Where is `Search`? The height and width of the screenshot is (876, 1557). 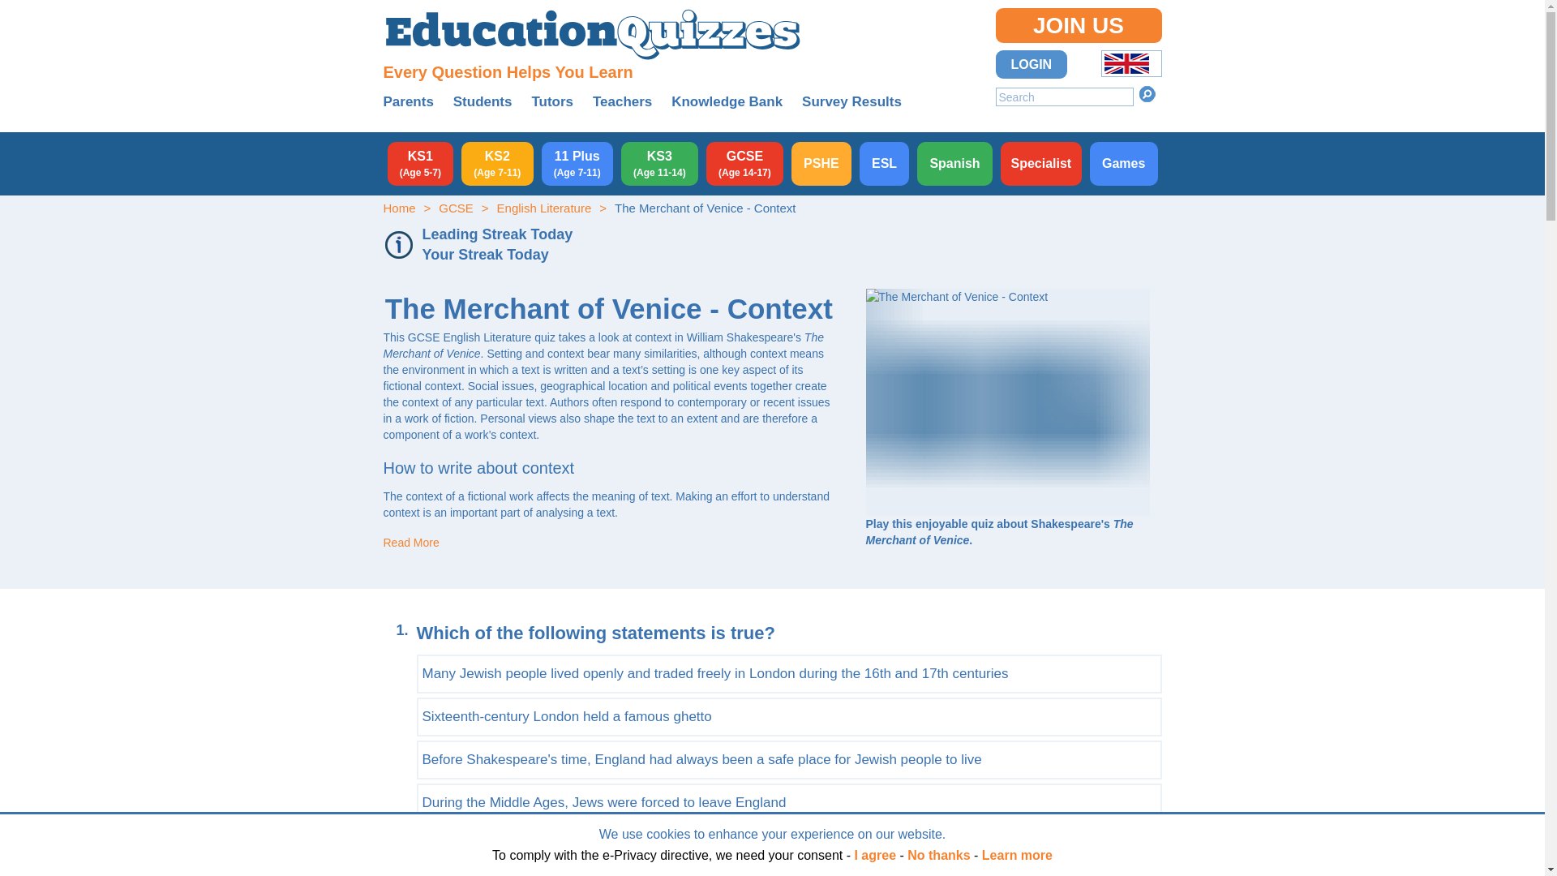
Search is located at coordinates (1147, 94).